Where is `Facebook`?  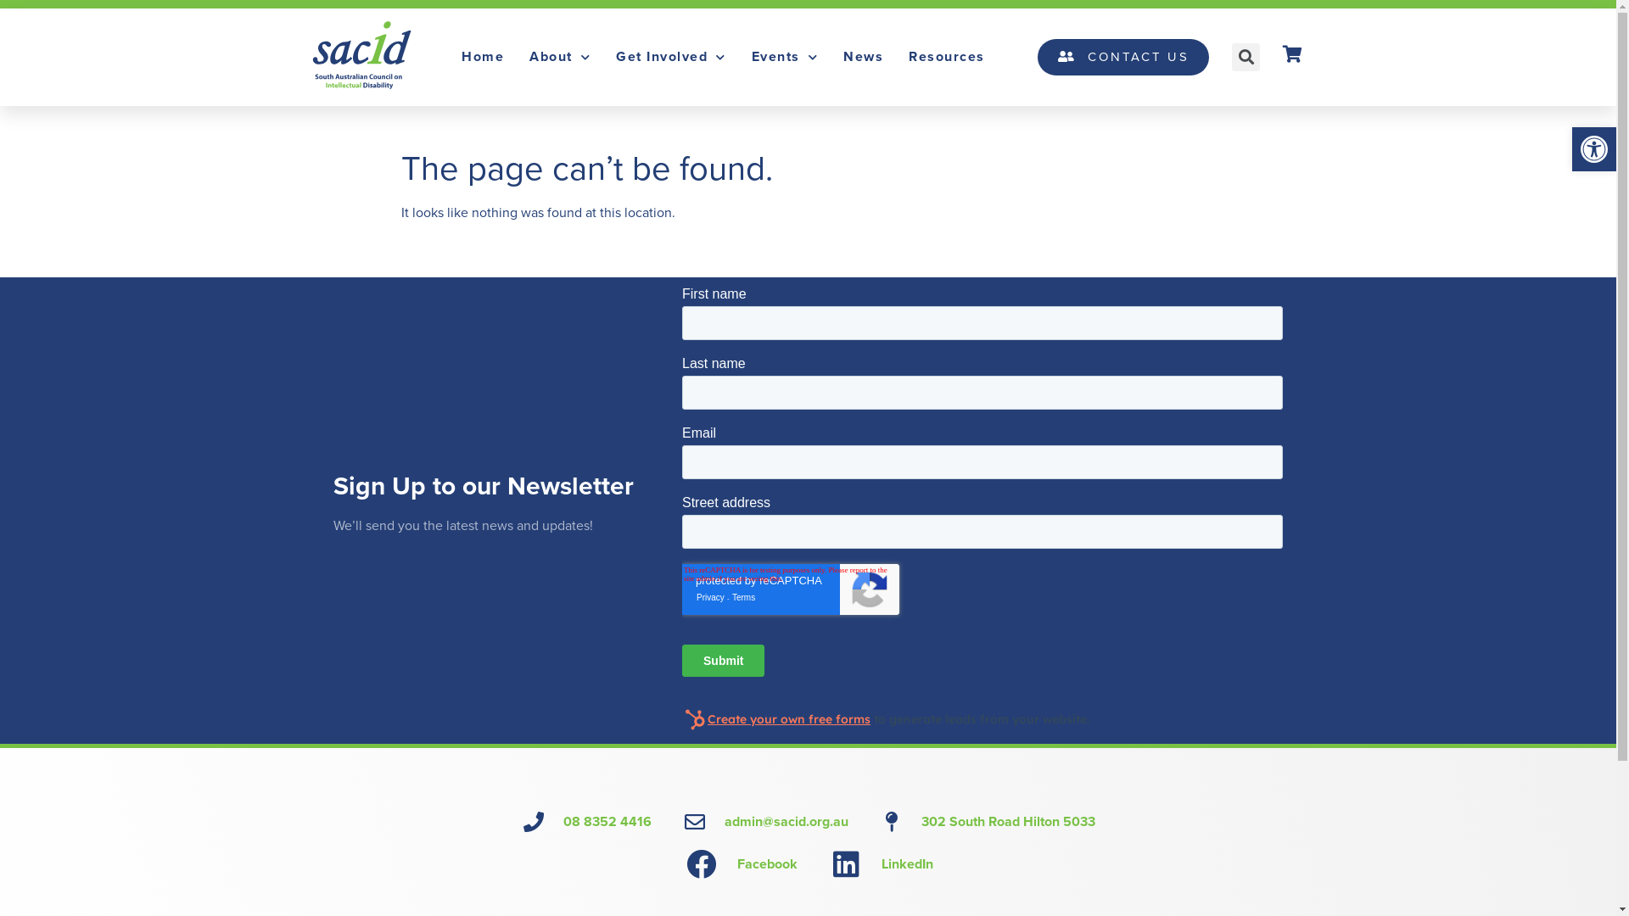
Facebook is located at coordinates (740, 863).